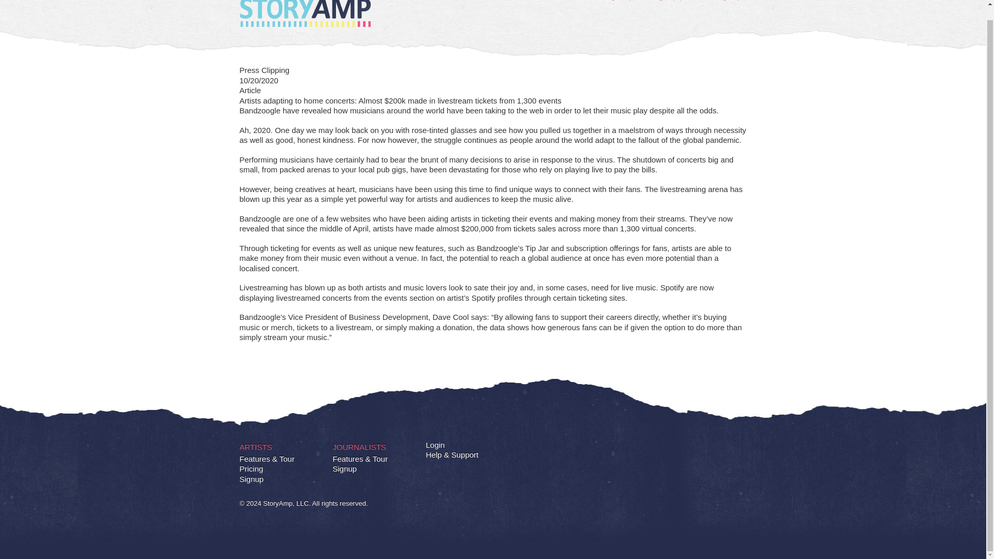 The height and width of the screenshot is (559, 994). What do you see at coordinates (616, 1) in the screenshot?
I see `Sign In` at bounding box center [616, 1].